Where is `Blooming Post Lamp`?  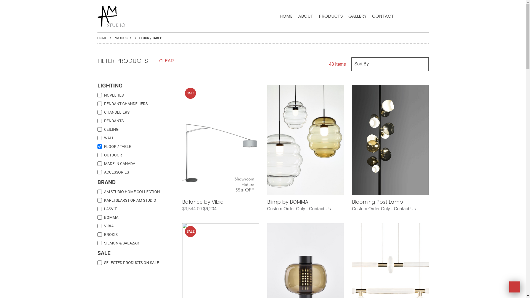
Blooming Post Lamp is located at coordinates (378, 202).